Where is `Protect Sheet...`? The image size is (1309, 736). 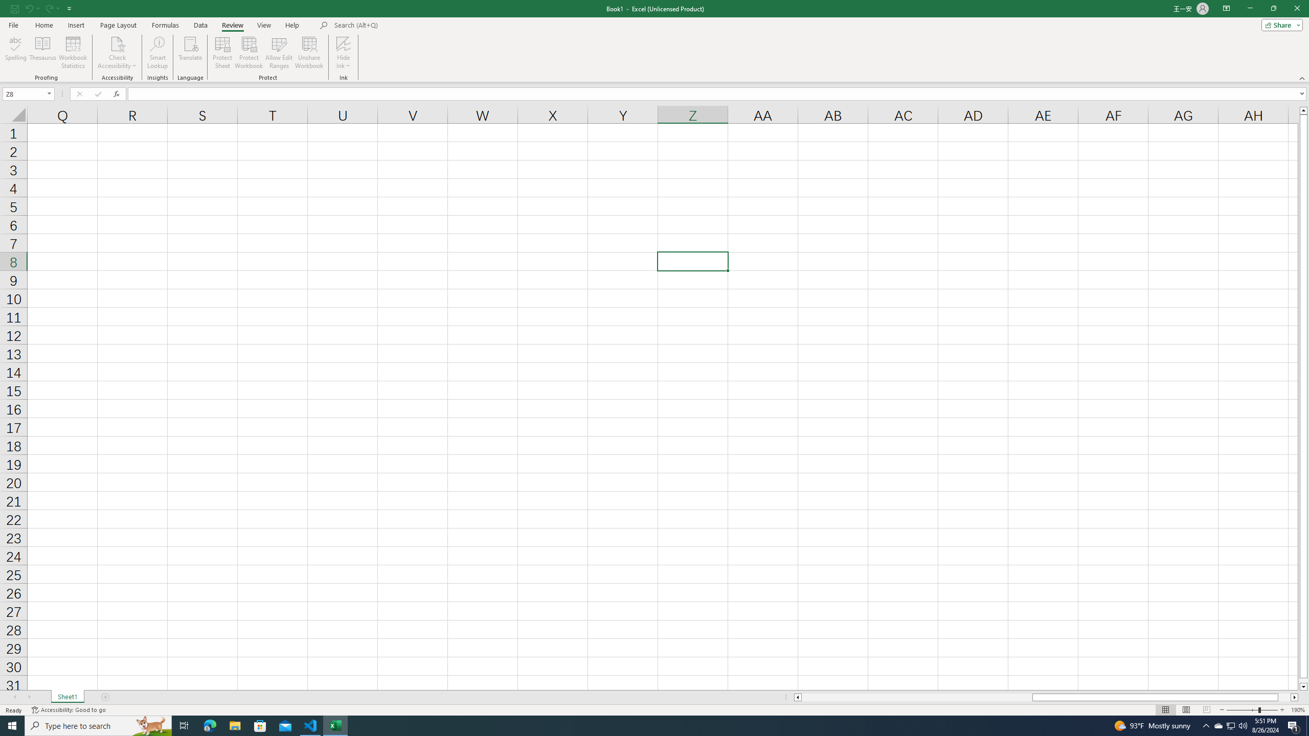
Protect Sheet... is located at coordinates (223, 53).